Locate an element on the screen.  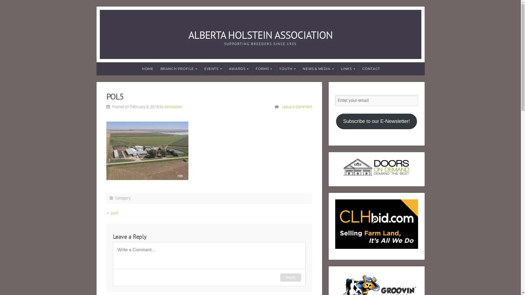
BRANCH PROFILE is located at coordinates (179, 69).